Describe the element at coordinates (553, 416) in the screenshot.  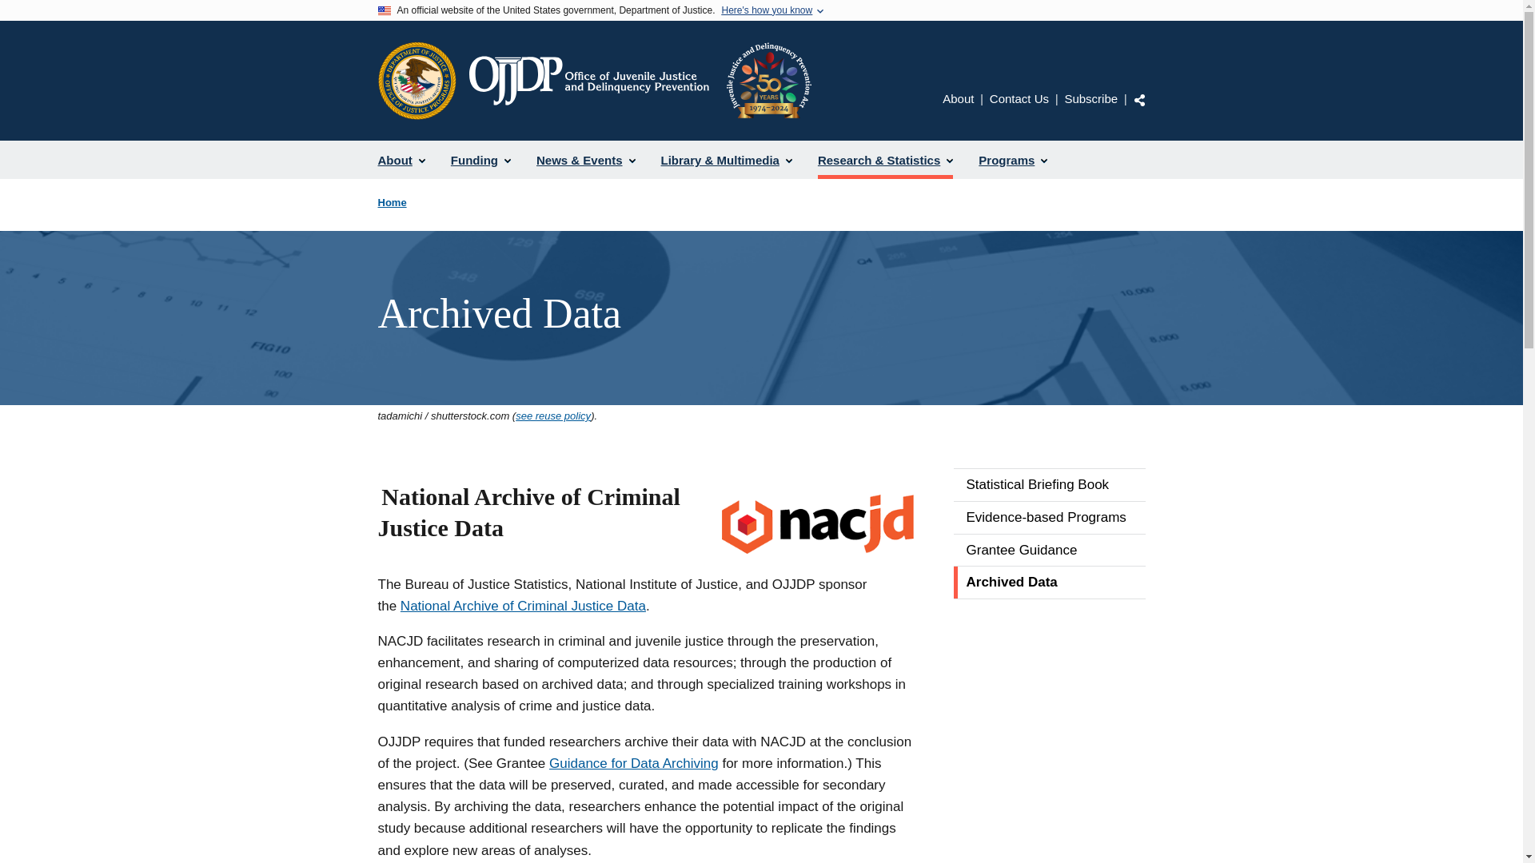
I see `see reuse policy` at that location.